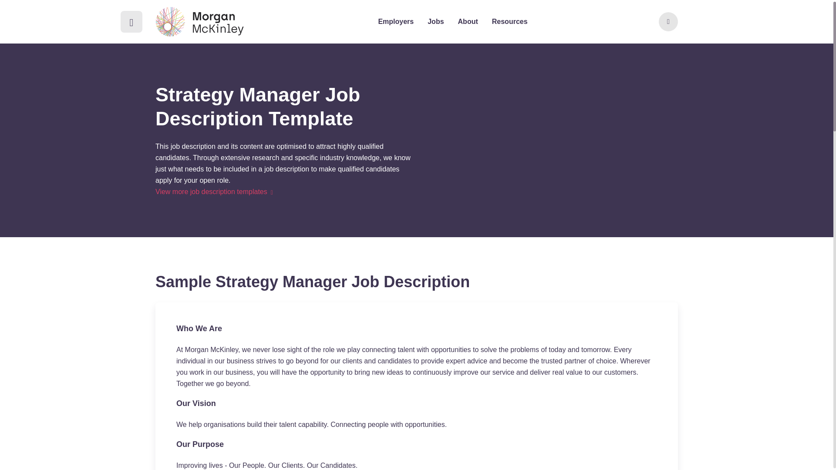 The height and width of the screenshot is (470, 836). What do you see at coordinates (509, 21) in the screenshot?
I see `Resources` at bounding box center [509, 21].